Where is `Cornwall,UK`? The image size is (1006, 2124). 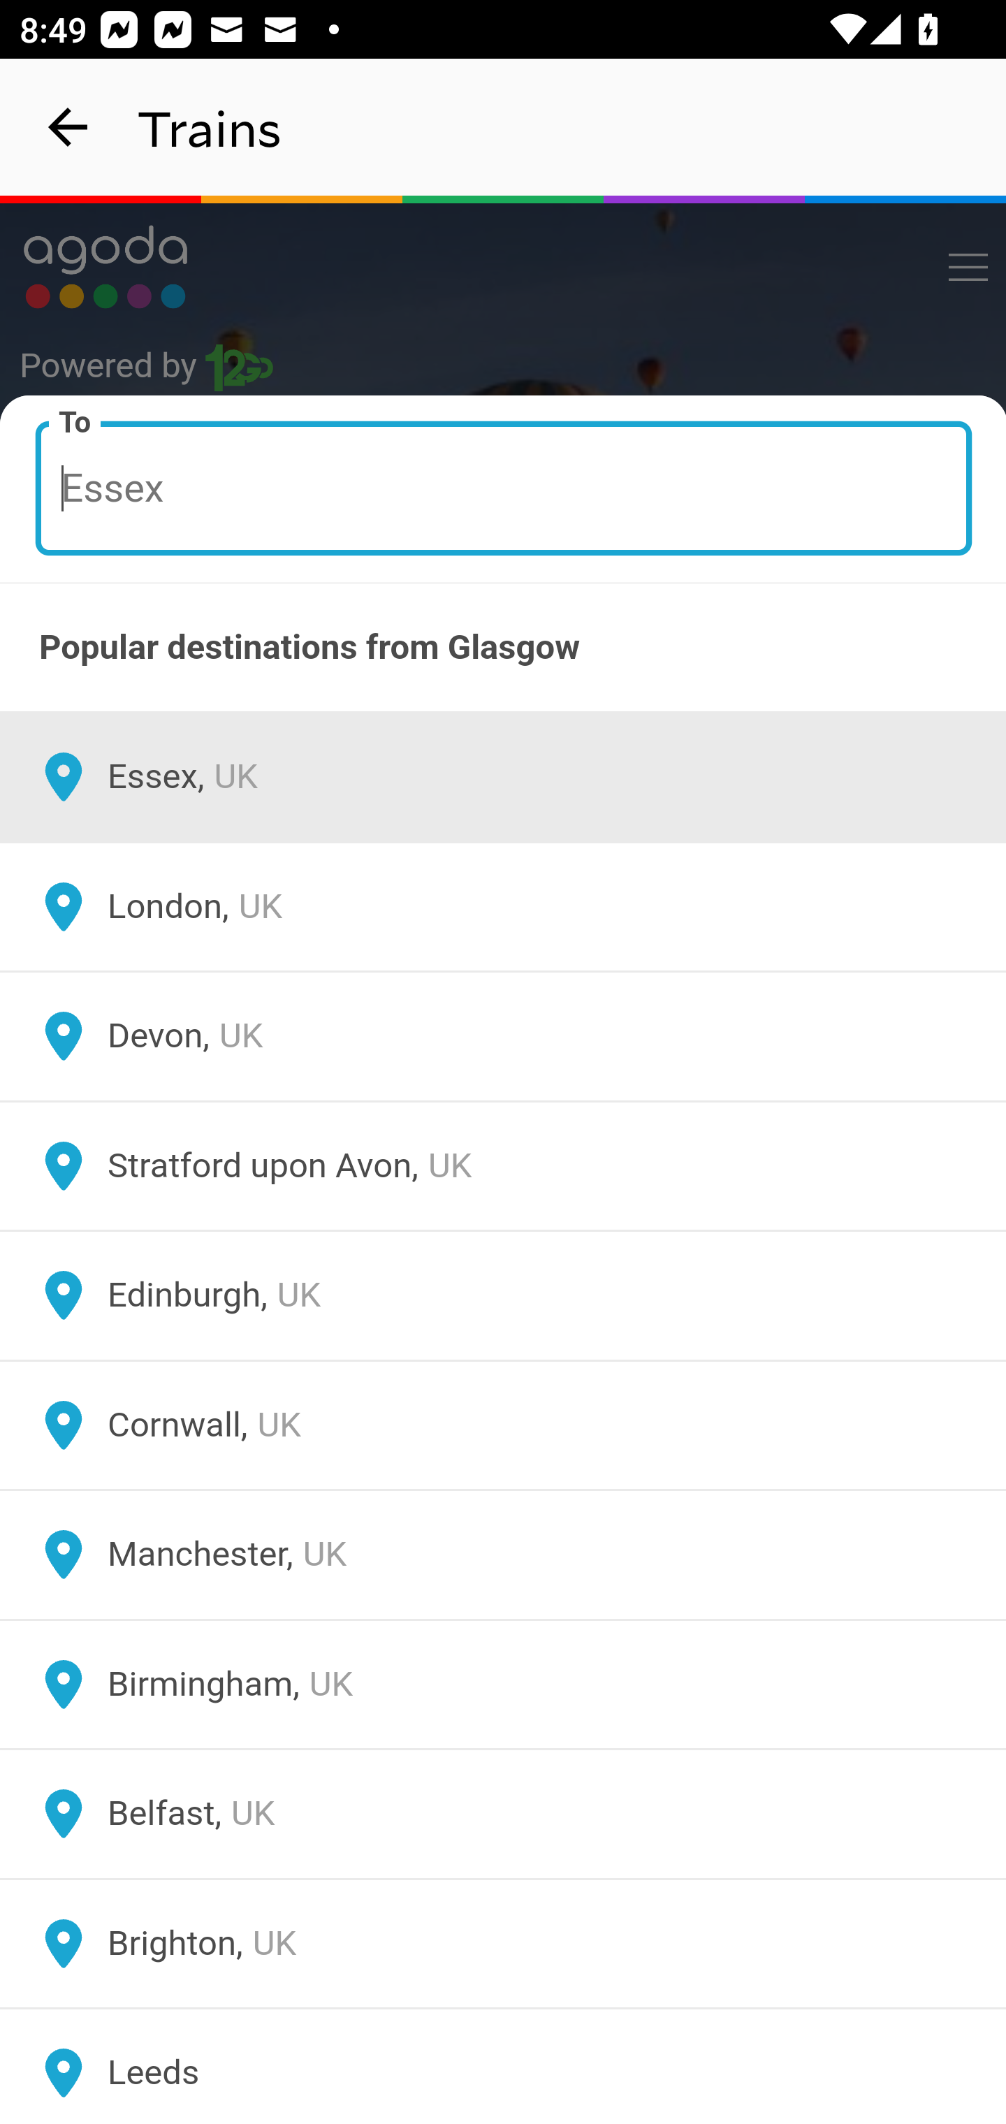
Cornwall,UK is located at coordinates (503, 1425).